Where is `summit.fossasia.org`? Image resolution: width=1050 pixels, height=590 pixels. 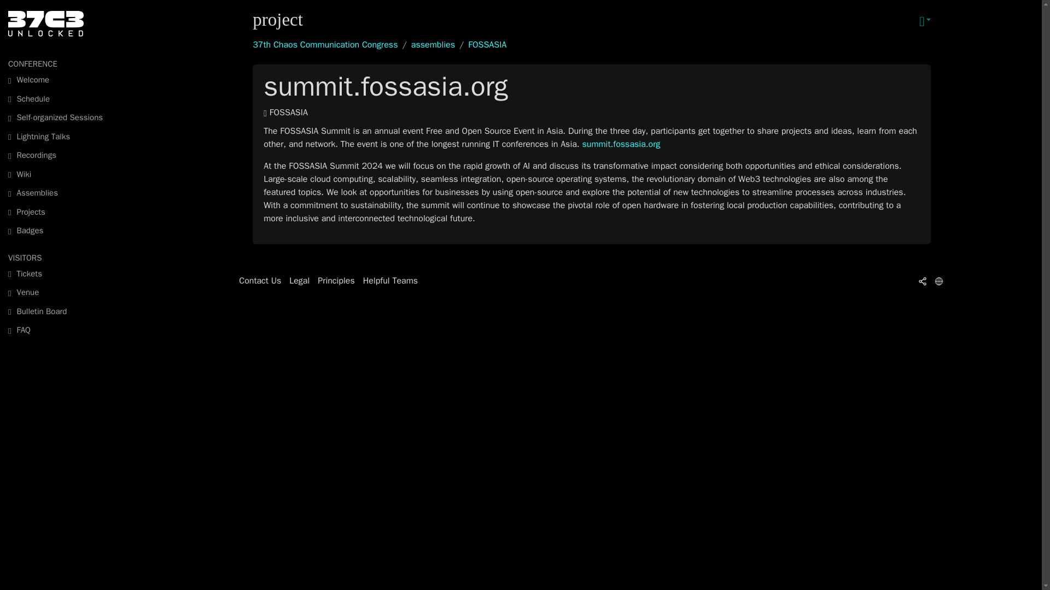
summit.fossasia.org is located at coordinates (621, 144).